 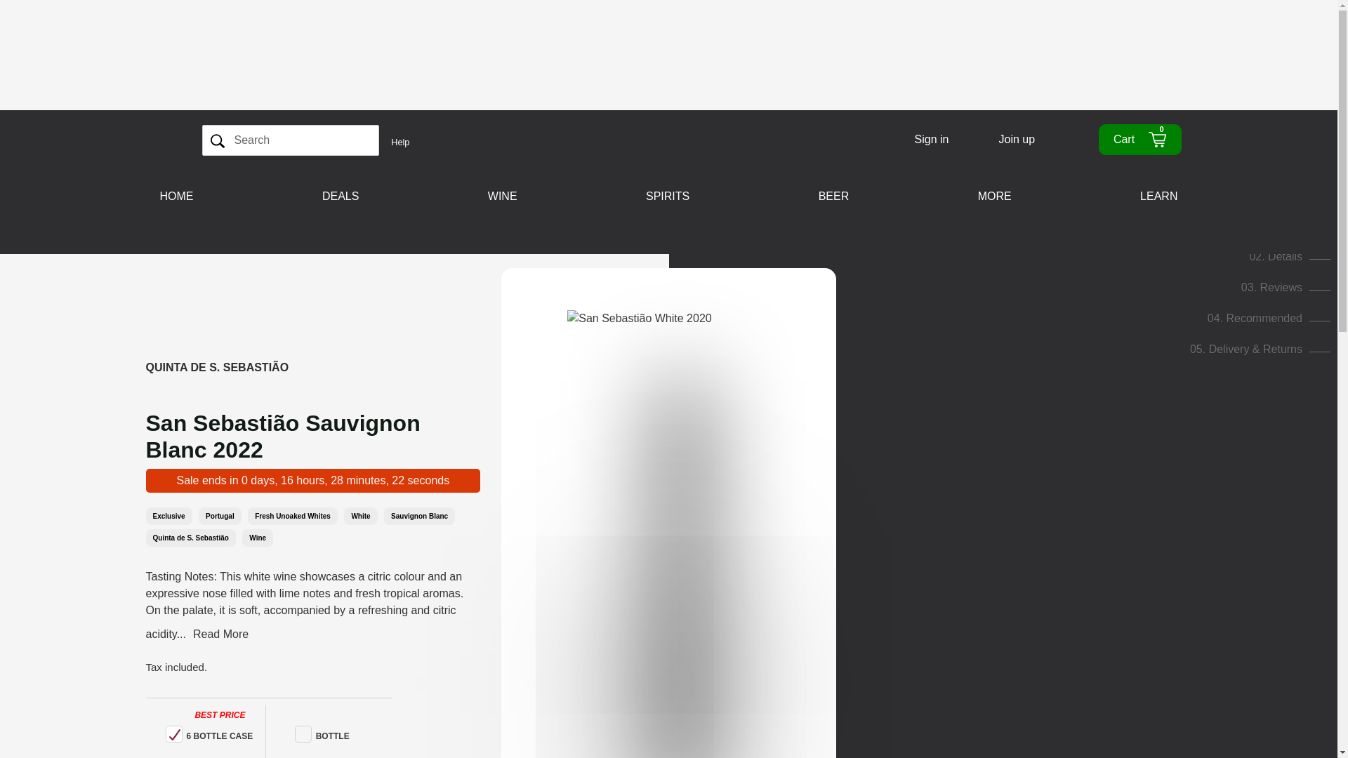 I want to click on MORE, so click(x=994, y=196).